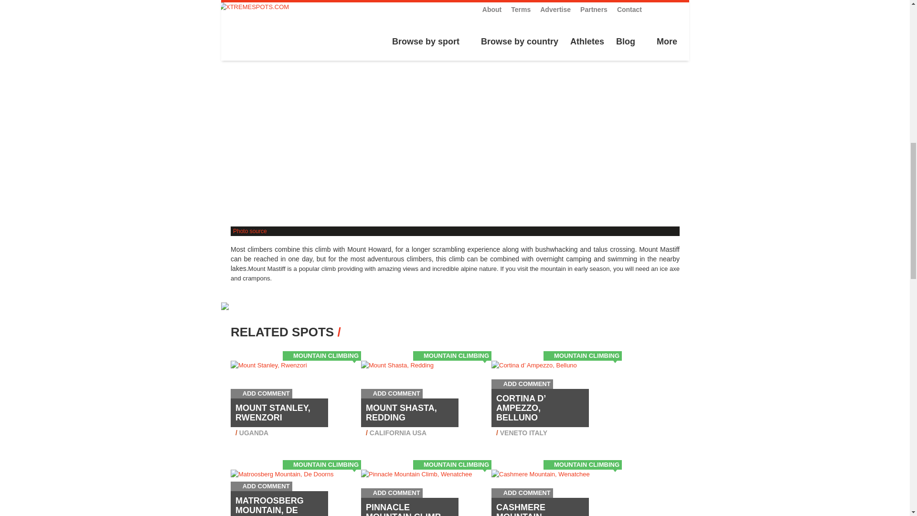 The height and width of the screenshot is (516, 917). I want to click on MOUNTAIN CLIMBING, so click(326, 355).